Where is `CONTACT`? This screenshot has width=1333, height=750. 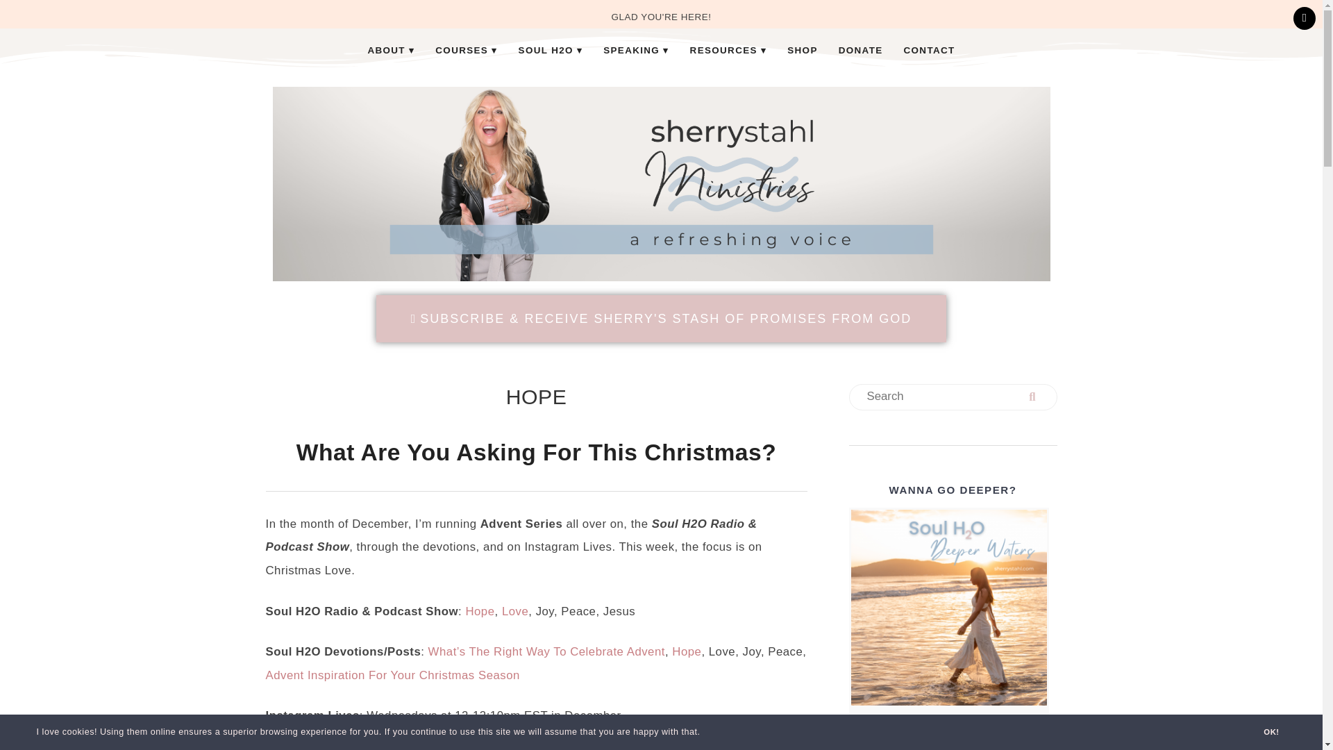 CONTACT is located at coordinates (929, 50).